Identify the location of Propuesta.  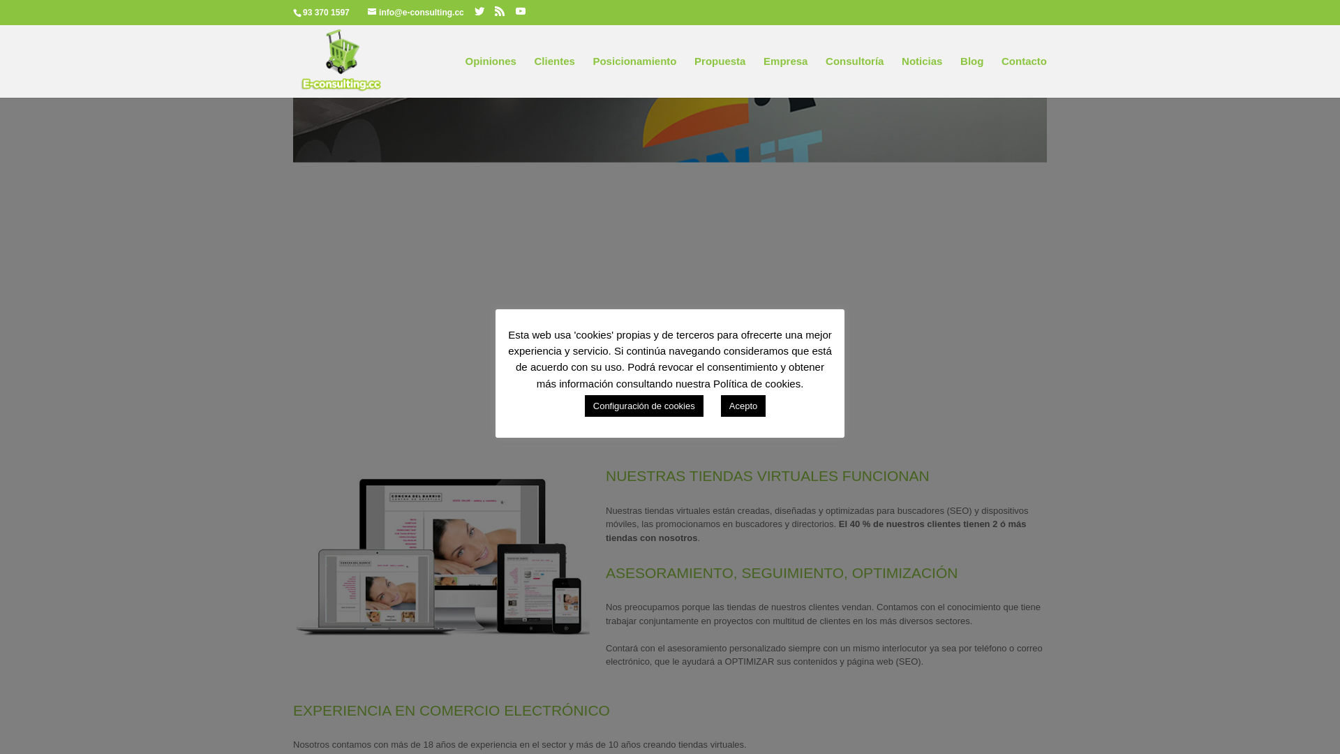
(720, 77).